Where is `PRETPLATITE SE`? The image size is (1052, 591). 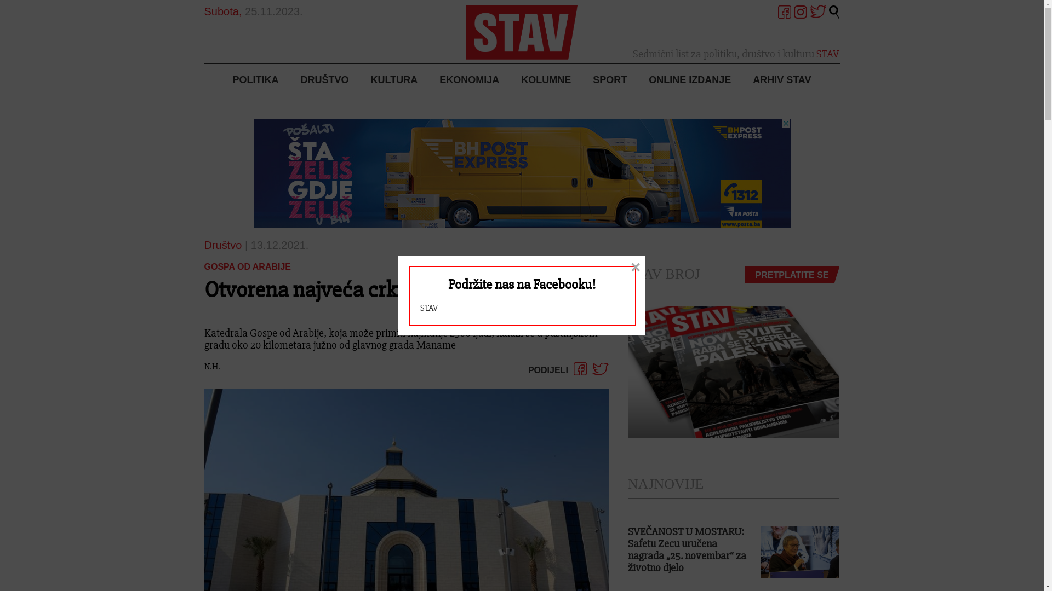
PRETPLATITE SE is located at coordinates (792, 275).